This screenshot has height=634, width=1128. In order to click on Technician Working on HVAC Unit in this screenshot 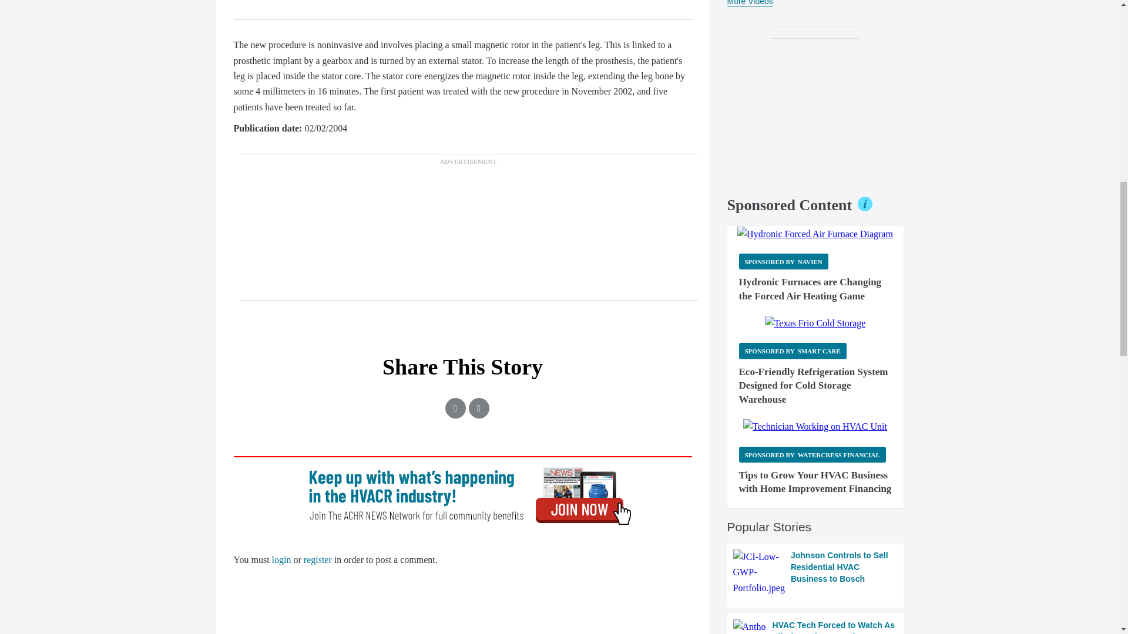, I will do `click(815, 426)`.